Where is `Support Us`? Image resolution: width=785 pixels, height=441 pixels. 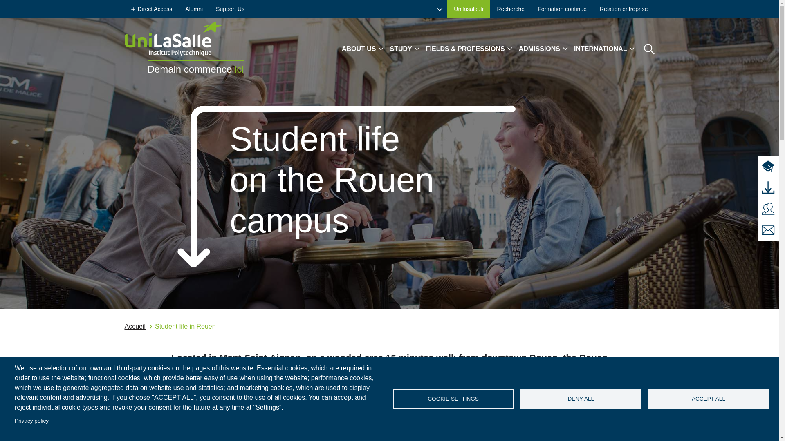 Support Us is located at coordinates (230, 9).